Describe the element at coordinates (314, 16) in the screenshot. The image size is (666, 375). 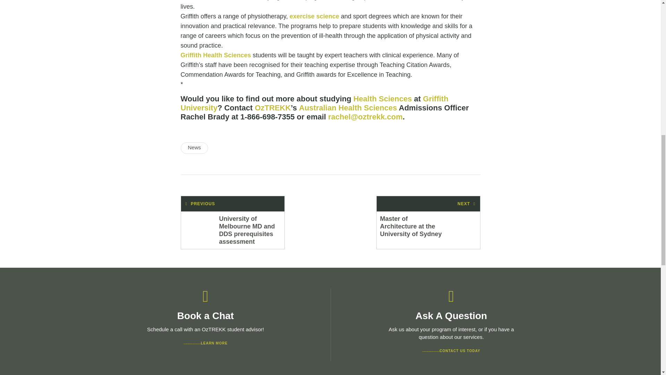
I see `Study exercise science at Griffith University` at that location.